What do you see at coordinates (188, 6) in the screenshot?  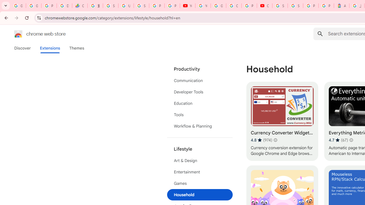 I see `YouTube` at bounding box center [188, 6].